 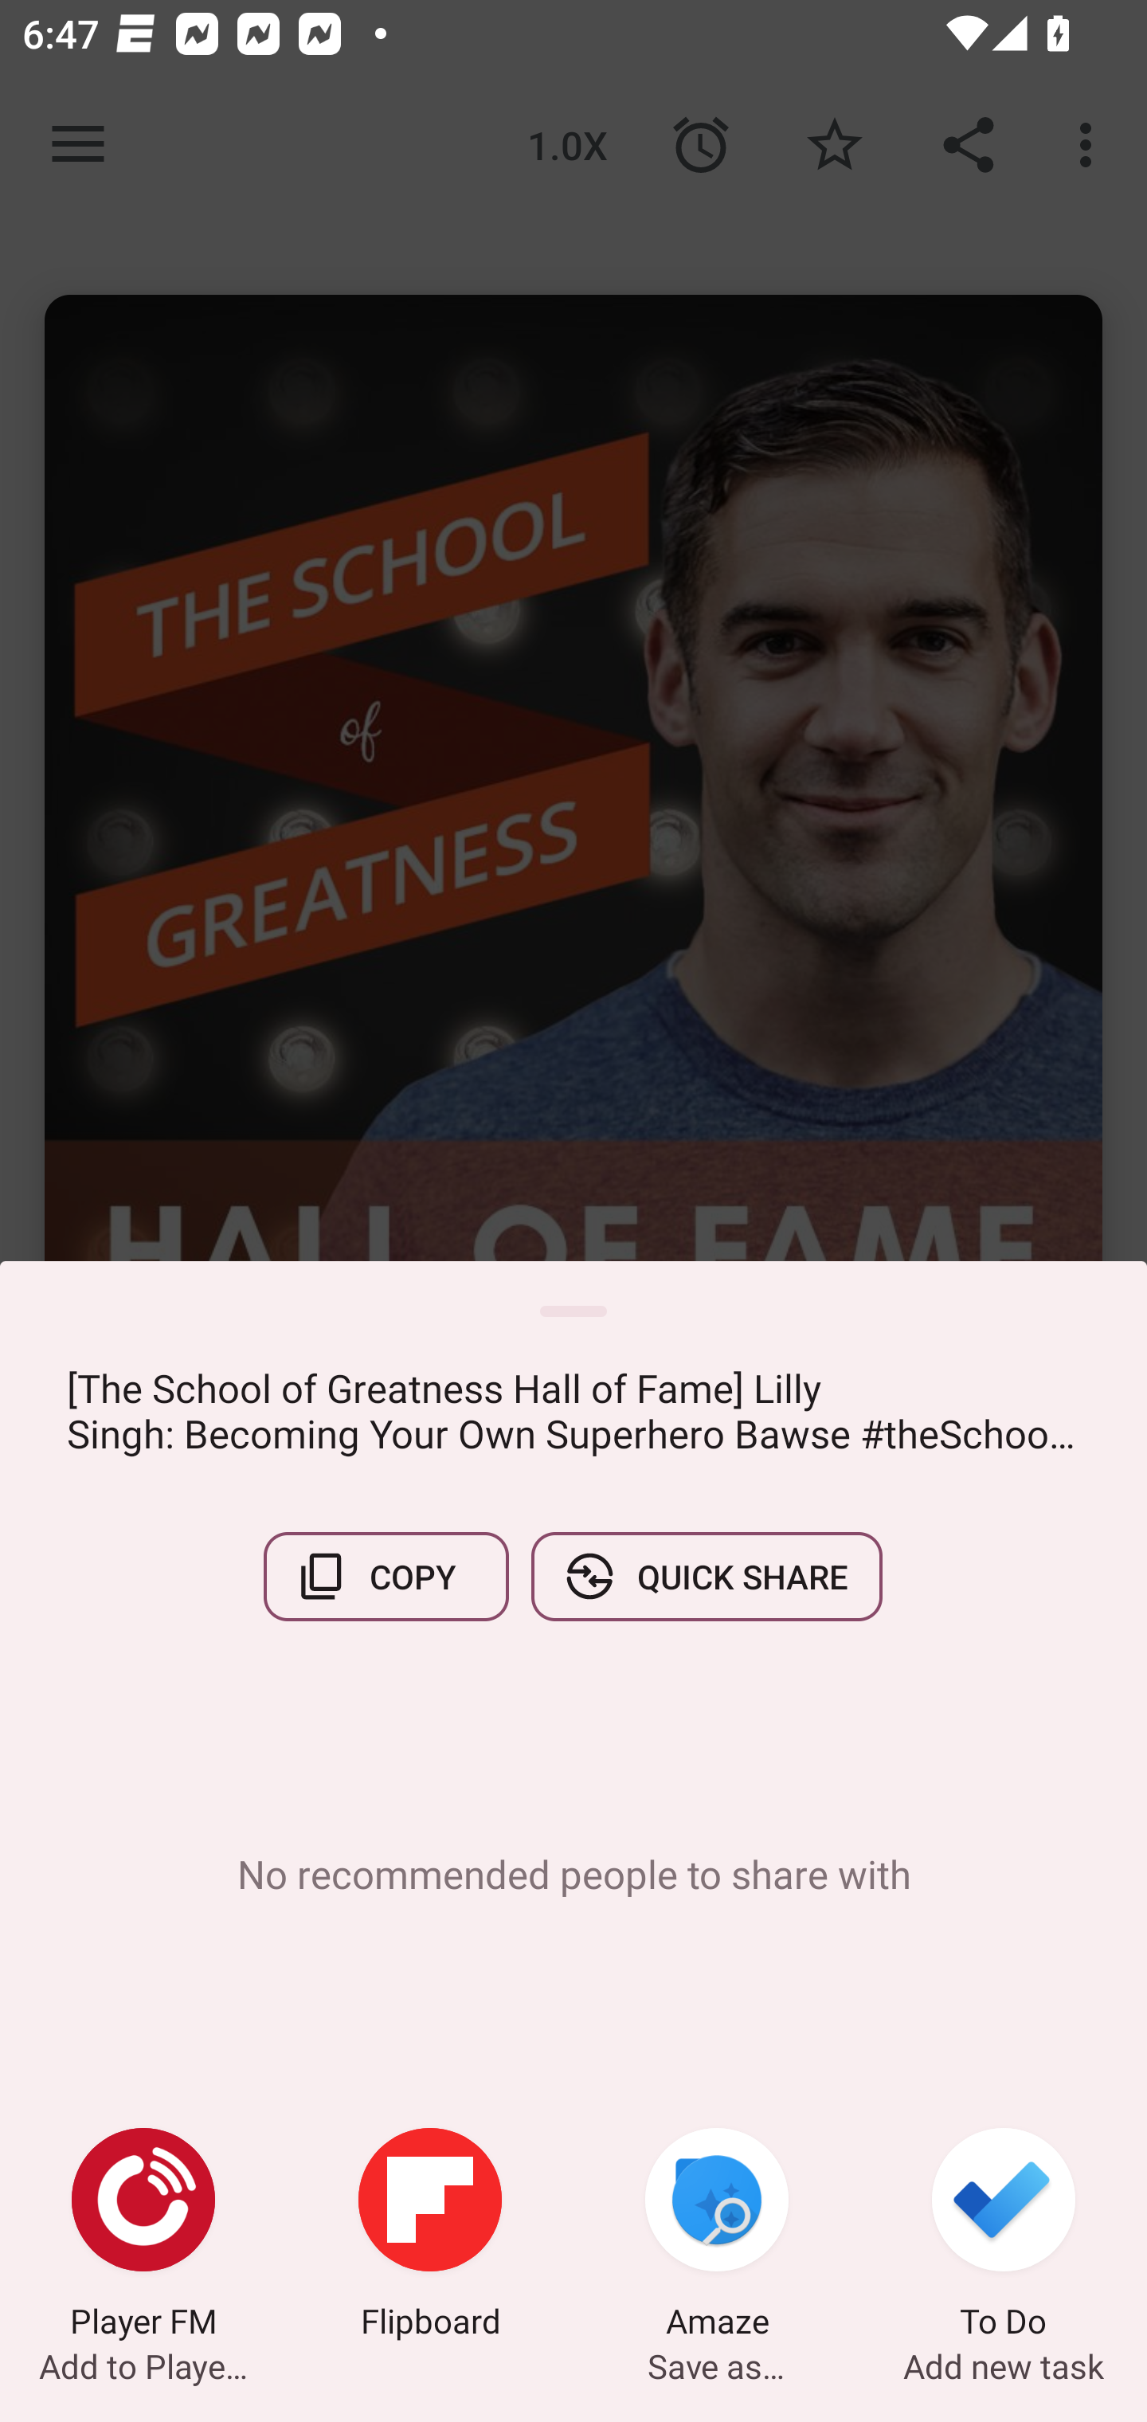 I want to click on COPY, so click(x=386, y=1576).